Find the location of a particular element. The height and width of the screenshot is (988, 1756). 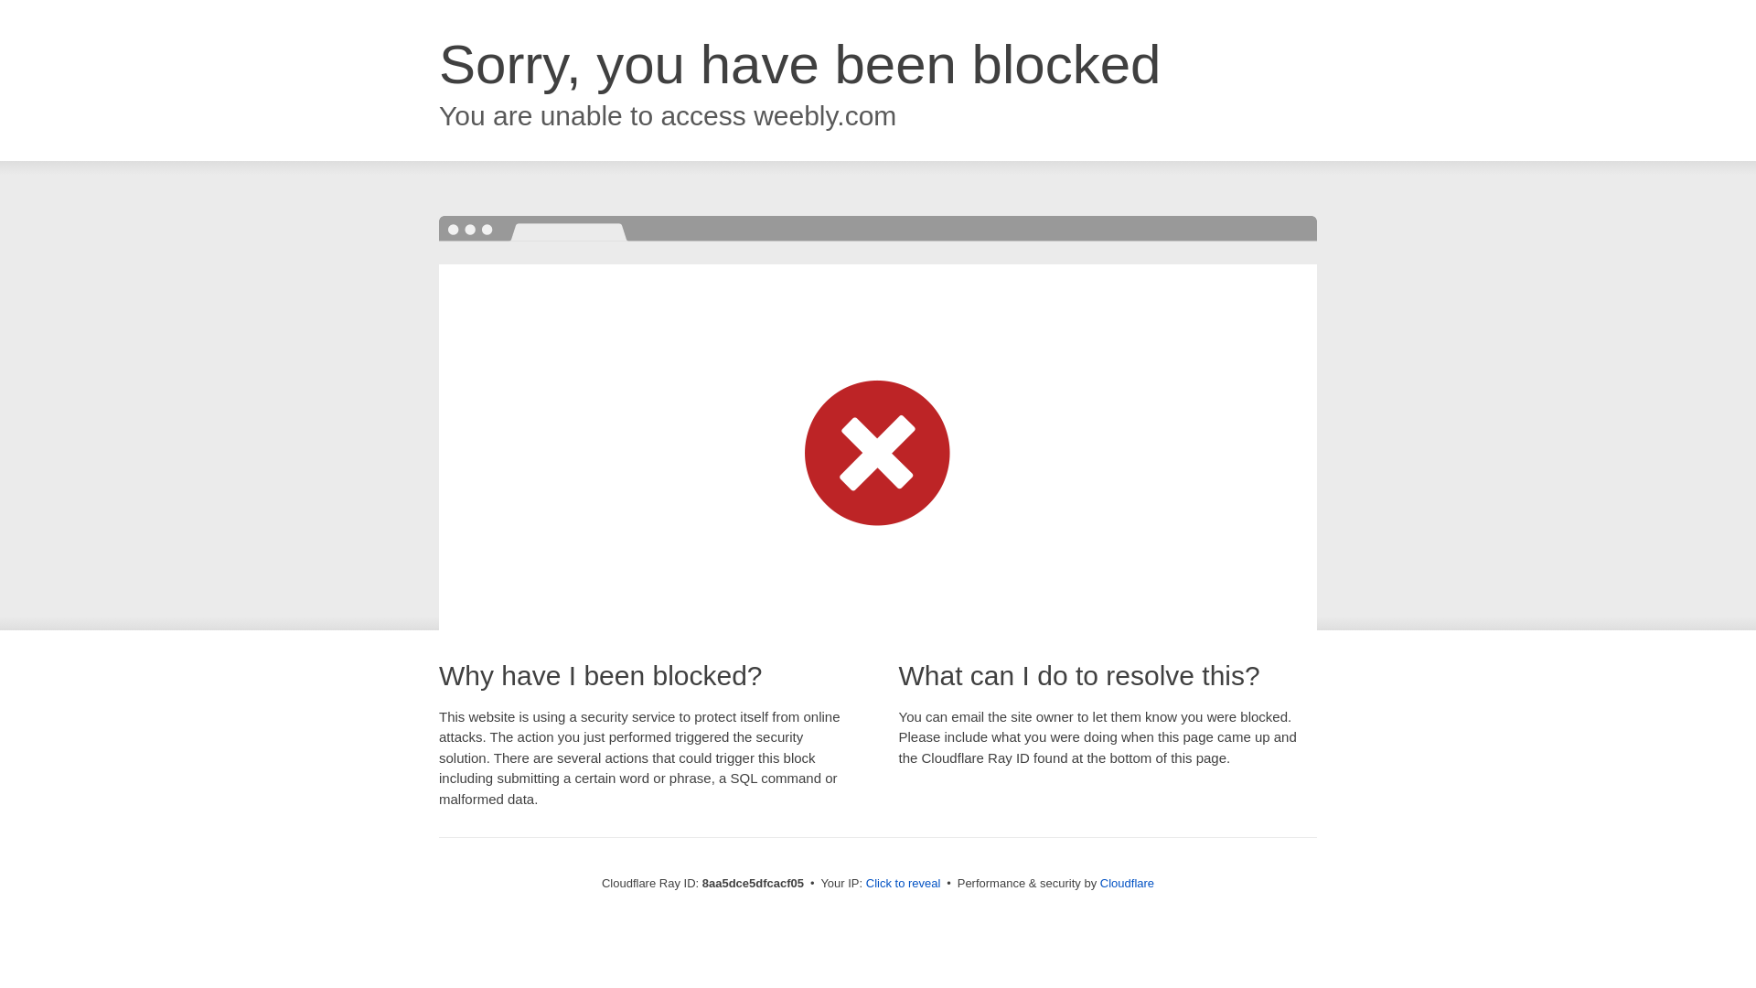

Cloudflare is located at coordinates (1127, 883).